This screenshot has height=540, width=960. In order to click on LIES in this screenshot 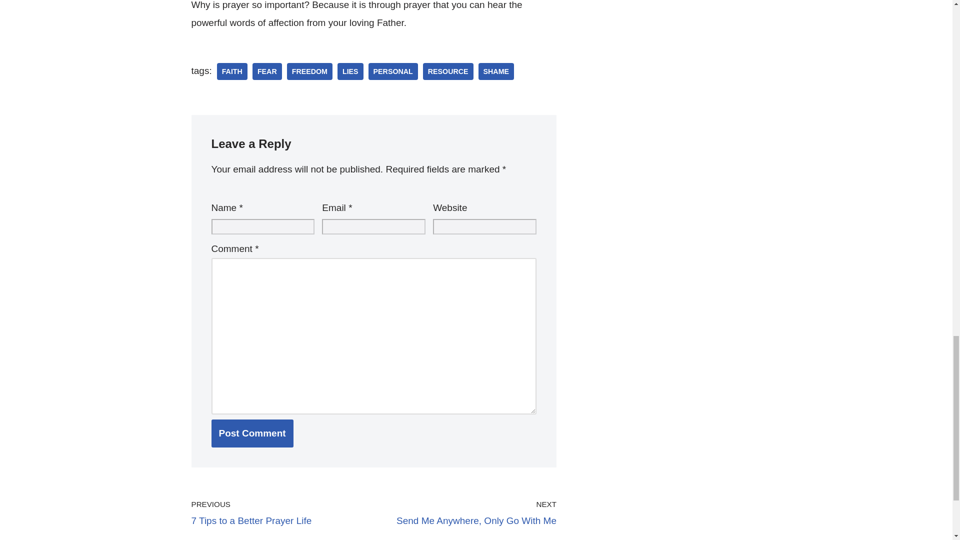, I will do `click(350, 71)`.